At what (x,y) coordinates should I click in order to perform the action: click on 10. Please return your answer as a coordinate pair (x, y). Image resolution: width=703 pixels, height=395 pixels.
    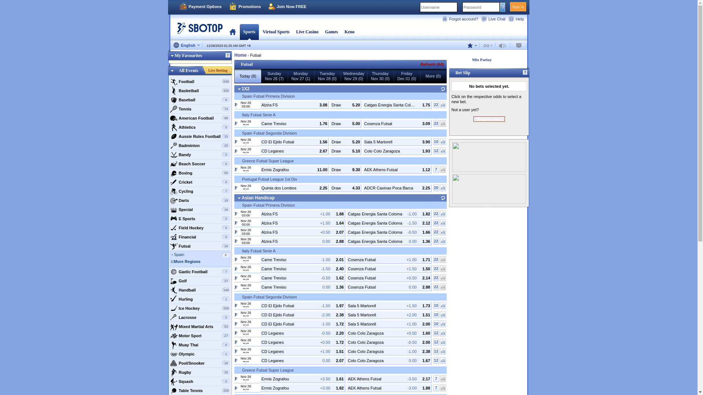
    Looking at the image, I should click on (436, 324).